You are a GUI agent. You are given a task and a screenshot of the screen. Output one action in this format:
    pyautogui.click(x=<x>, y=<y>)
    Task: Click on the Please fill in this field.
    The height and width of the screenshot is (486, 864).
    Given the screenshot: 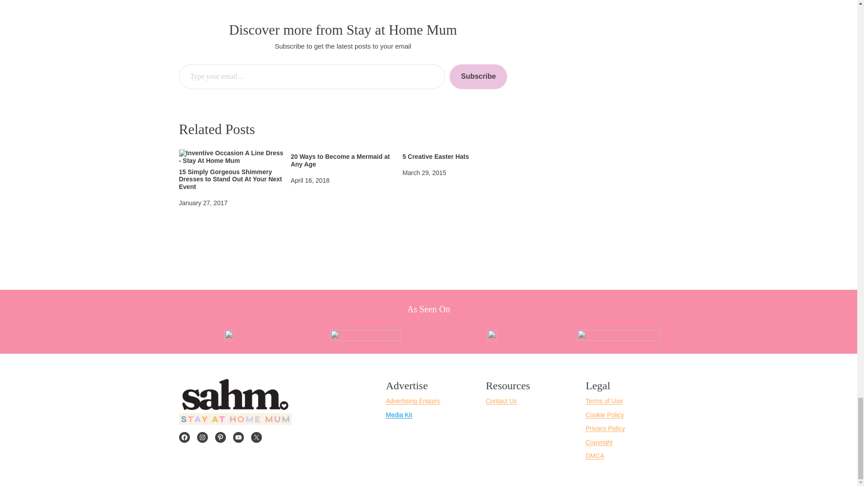 What is the action you would take?
    pyautogui.click(x=312, y=76)
    